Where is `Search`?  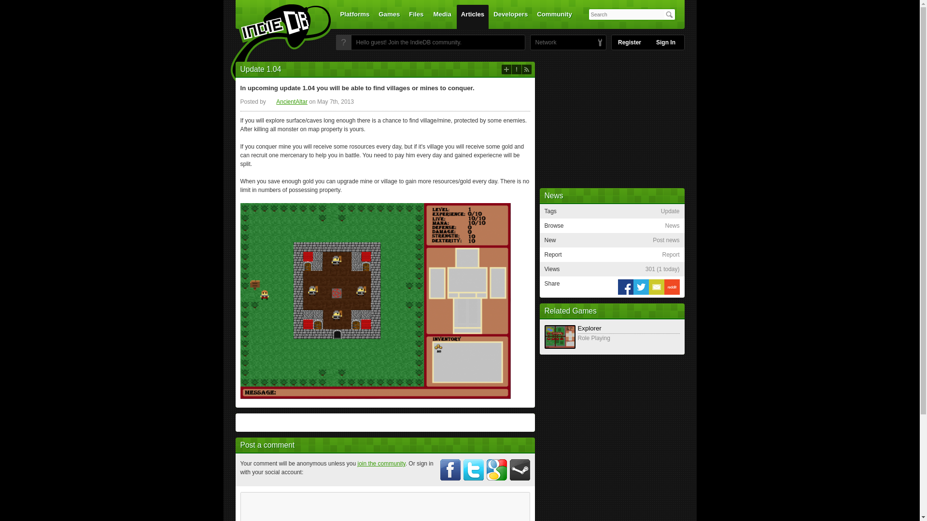
Search is located at coordinates (669, 14).